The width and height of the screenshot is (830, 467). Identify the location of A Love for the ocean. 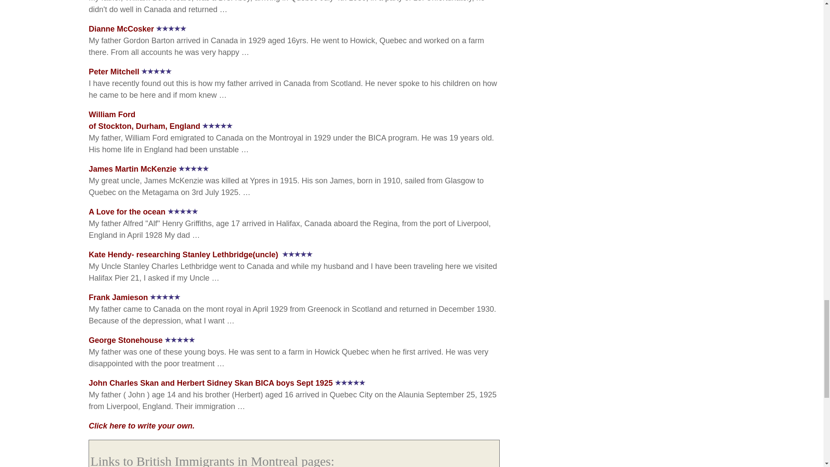
(127, 212).